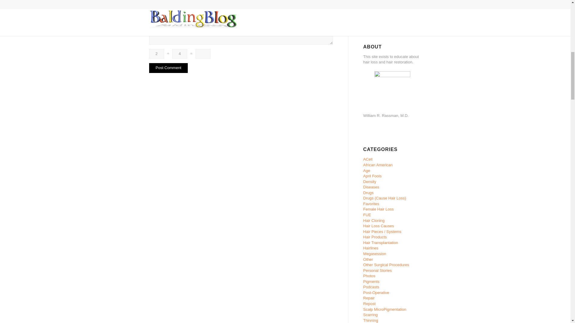 The height and width of the screenshot is (323, 575). Describe the element at coordinates (369, 276) in the screenshot. I see `Photos` at that location.